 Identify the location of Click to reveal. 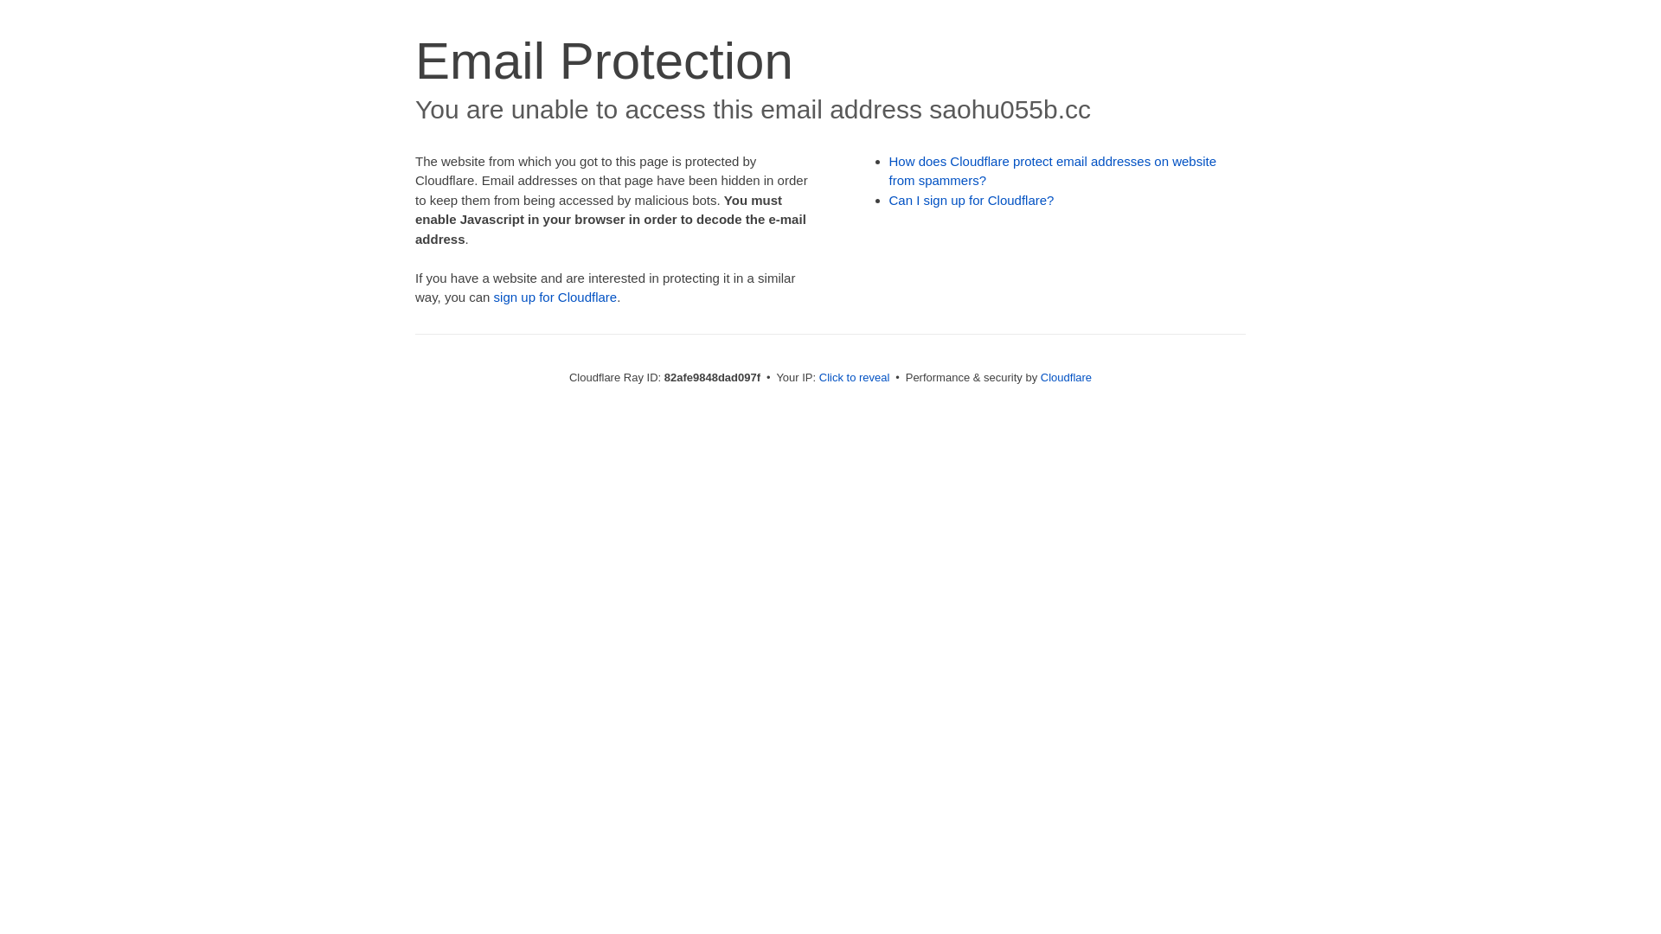
(855, 377).